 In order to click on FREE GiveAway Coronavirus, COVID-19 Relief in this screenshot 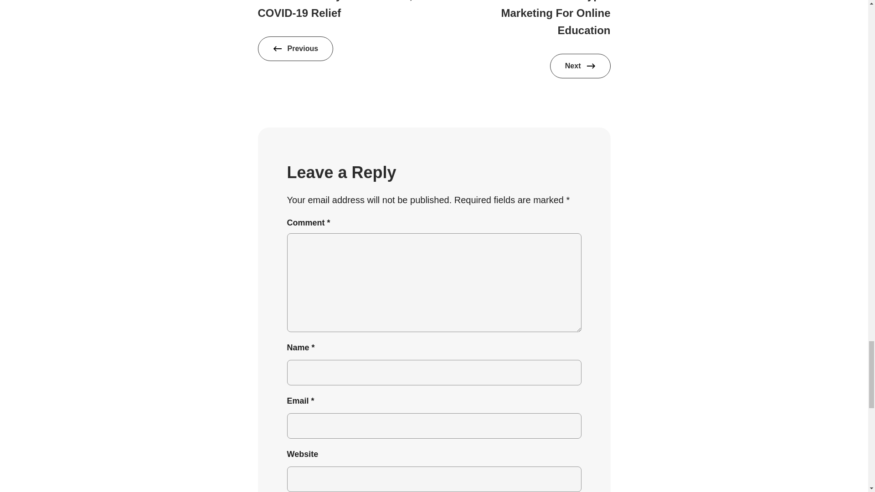, I will do `click(335, 9)`.